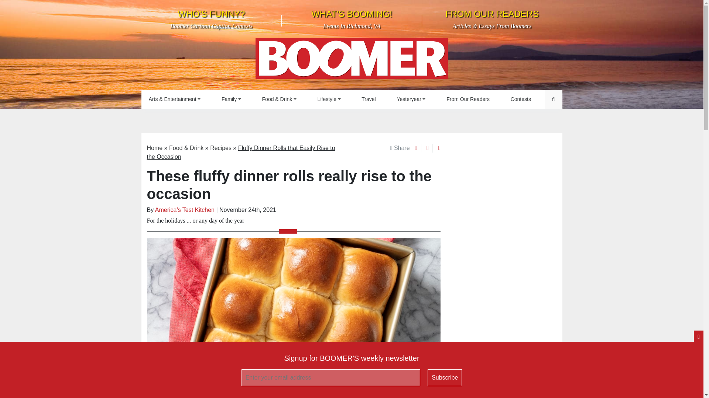 This screenshot has width=709, height=398. I want to click on From Our Readers, so click(352, 60).